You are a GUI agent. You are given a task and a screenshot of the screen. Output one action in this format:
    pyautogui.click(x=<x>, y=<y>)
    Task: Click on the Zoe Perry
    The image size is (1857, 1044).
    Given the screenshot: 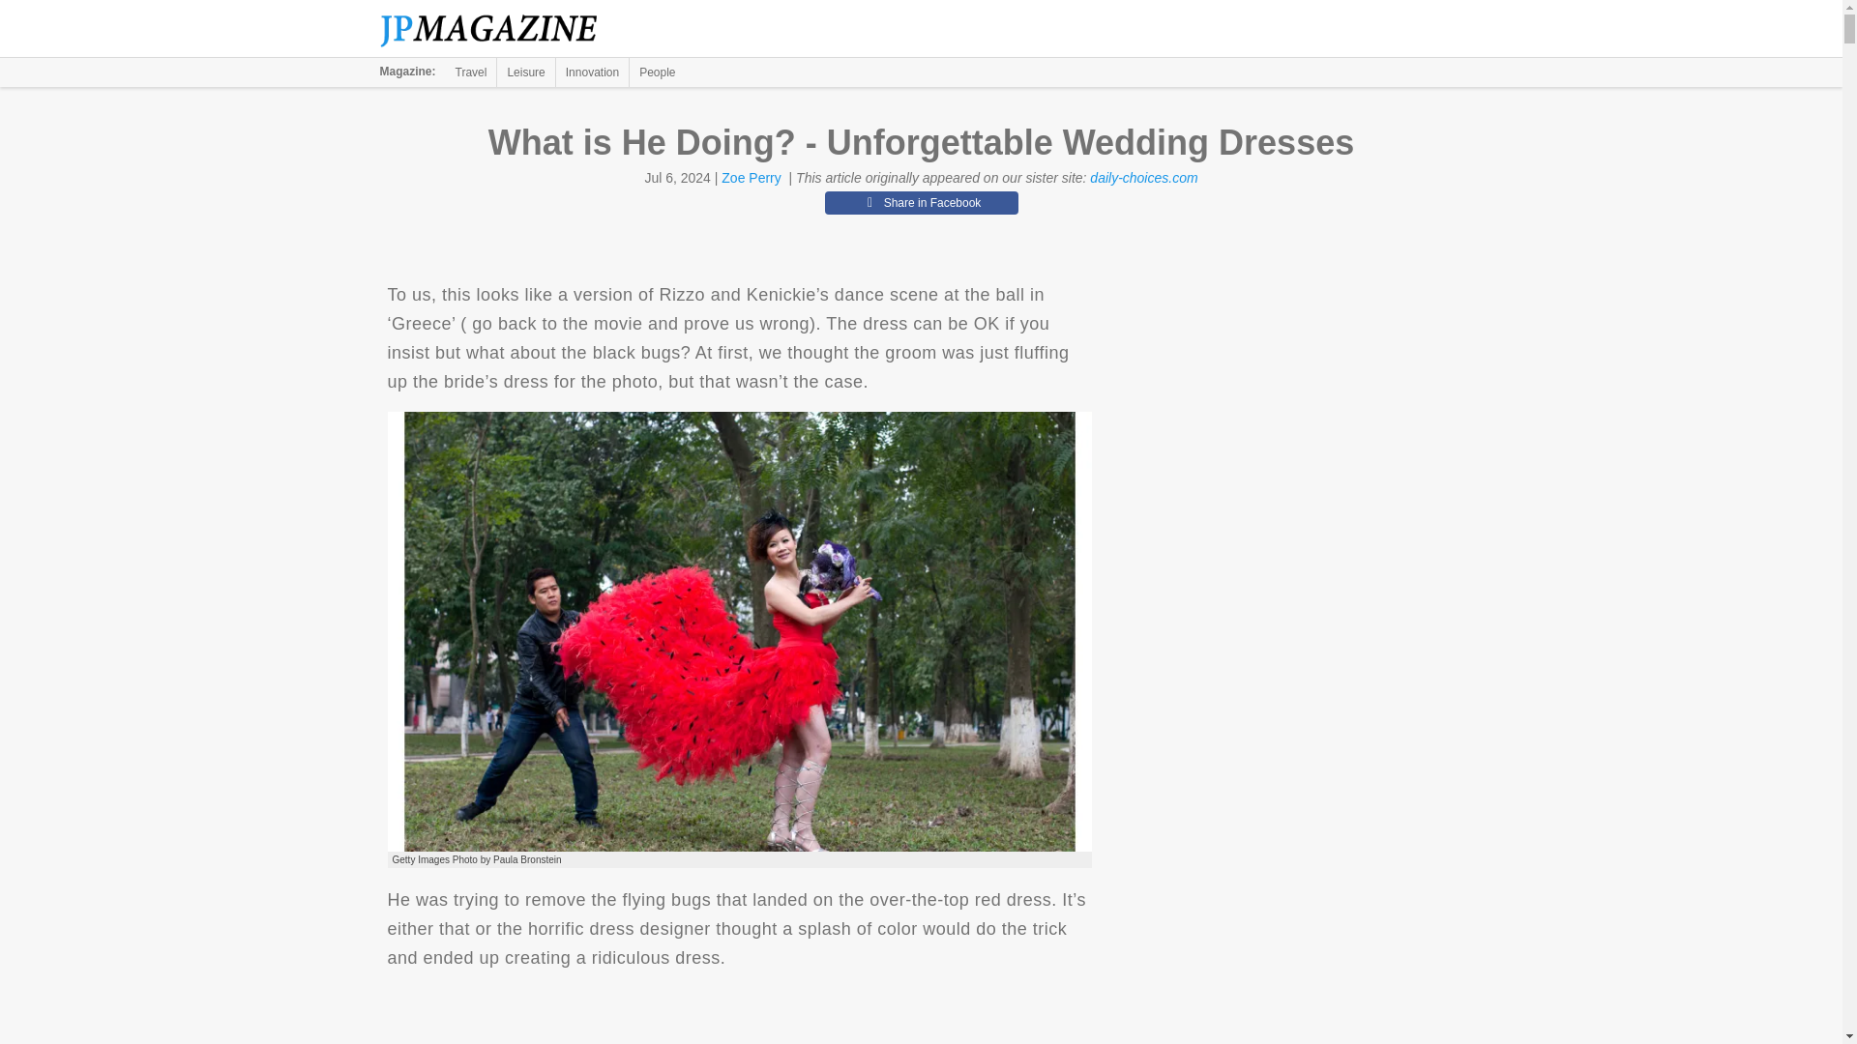 What is the action you would take?
    pyautogui.click(x=751, y=178)
    